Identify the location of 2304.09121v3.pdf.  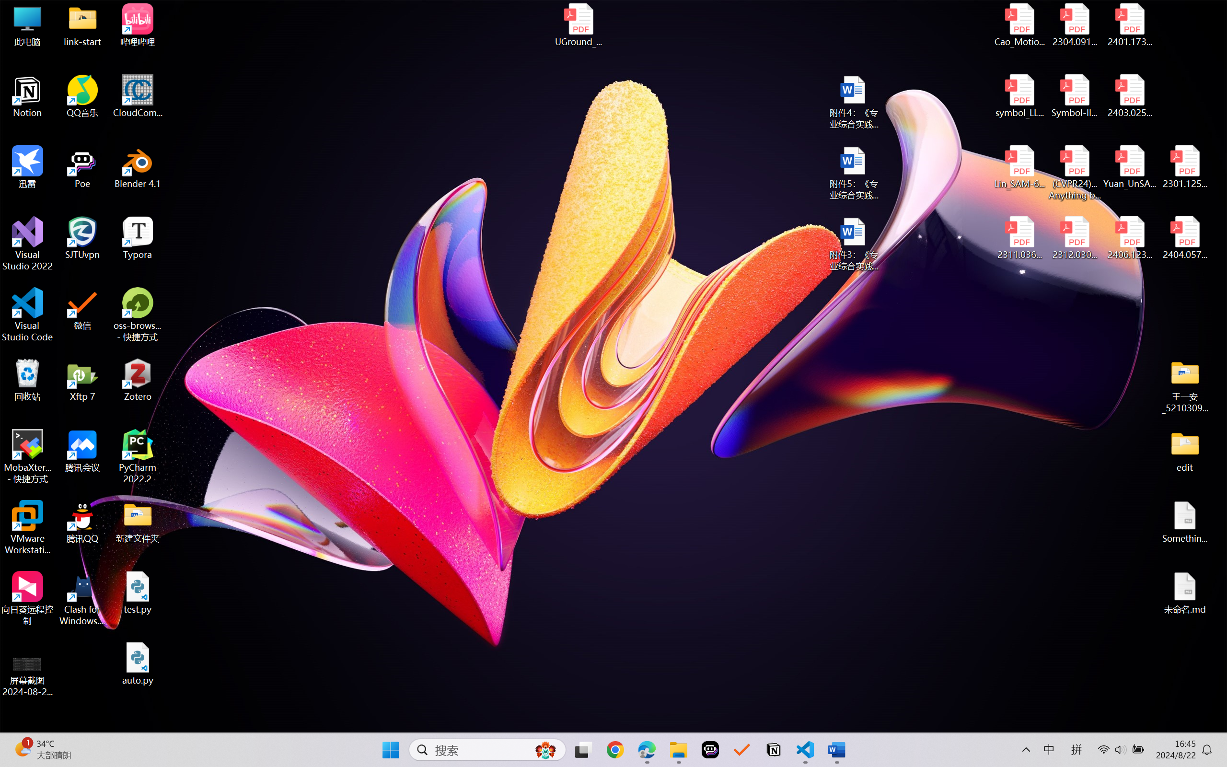
(1075, 25).